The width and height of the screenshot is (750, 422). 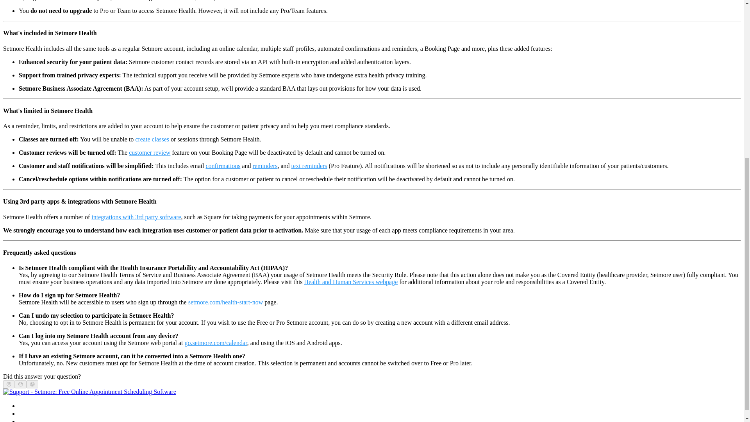 I want to click on Disappointed, so click(x=9, y=384).